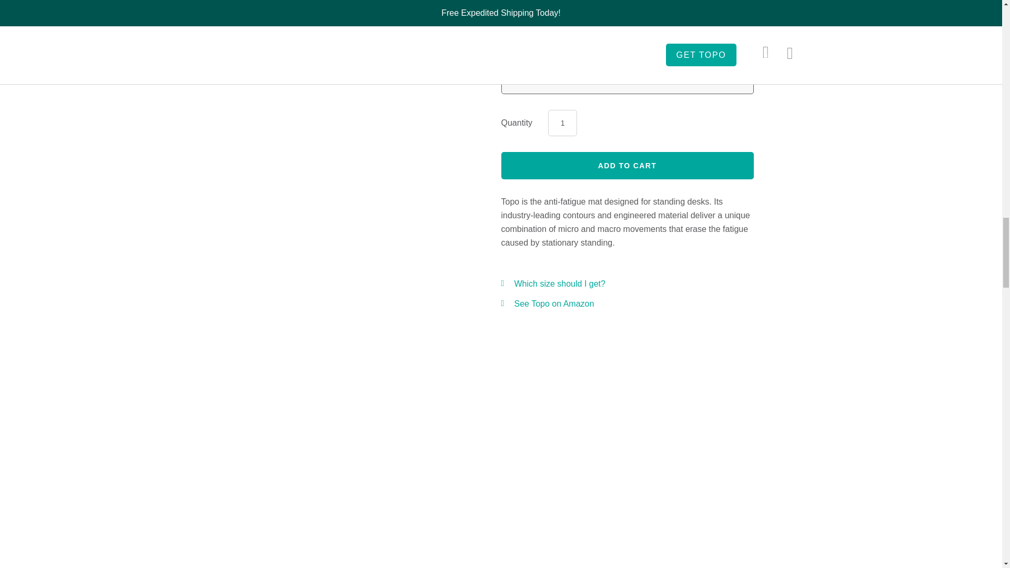  What do you see at coordinates (560, 283) in the screenshot?
I see `Which size should I get?` at bounding box center [560, 283].